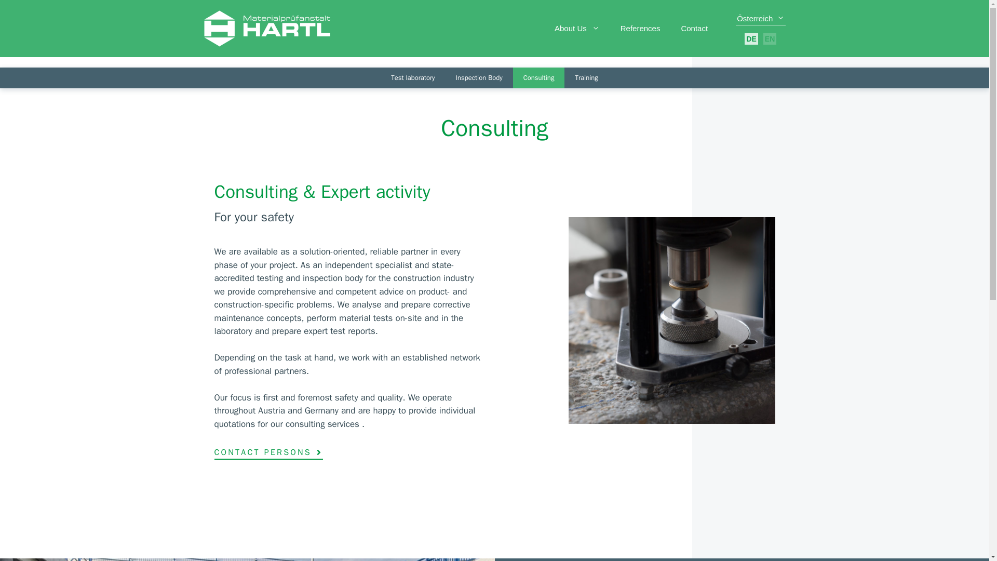  I want to click on CONTACT PERSONS, so click(268, 452).